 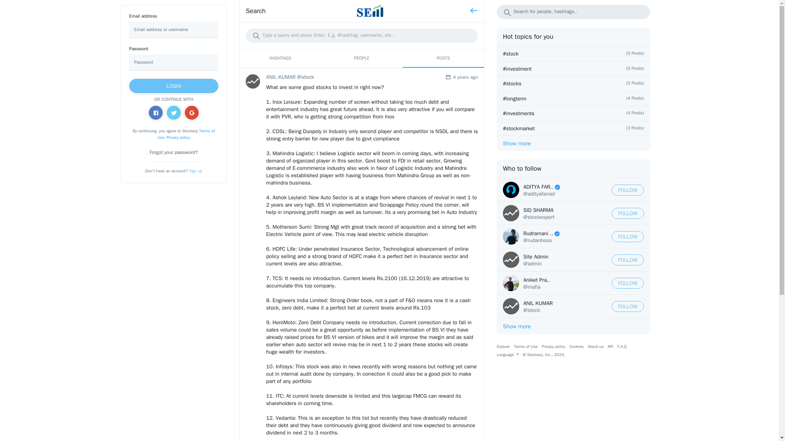 What do you see at coordinates (195, 171) in the screenshot?
I see `Sign up` at bounding box center [195, 171].